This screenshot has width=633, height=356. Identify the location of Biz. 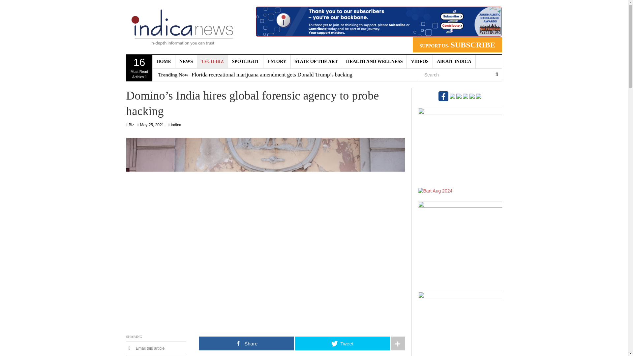
(131, 125).